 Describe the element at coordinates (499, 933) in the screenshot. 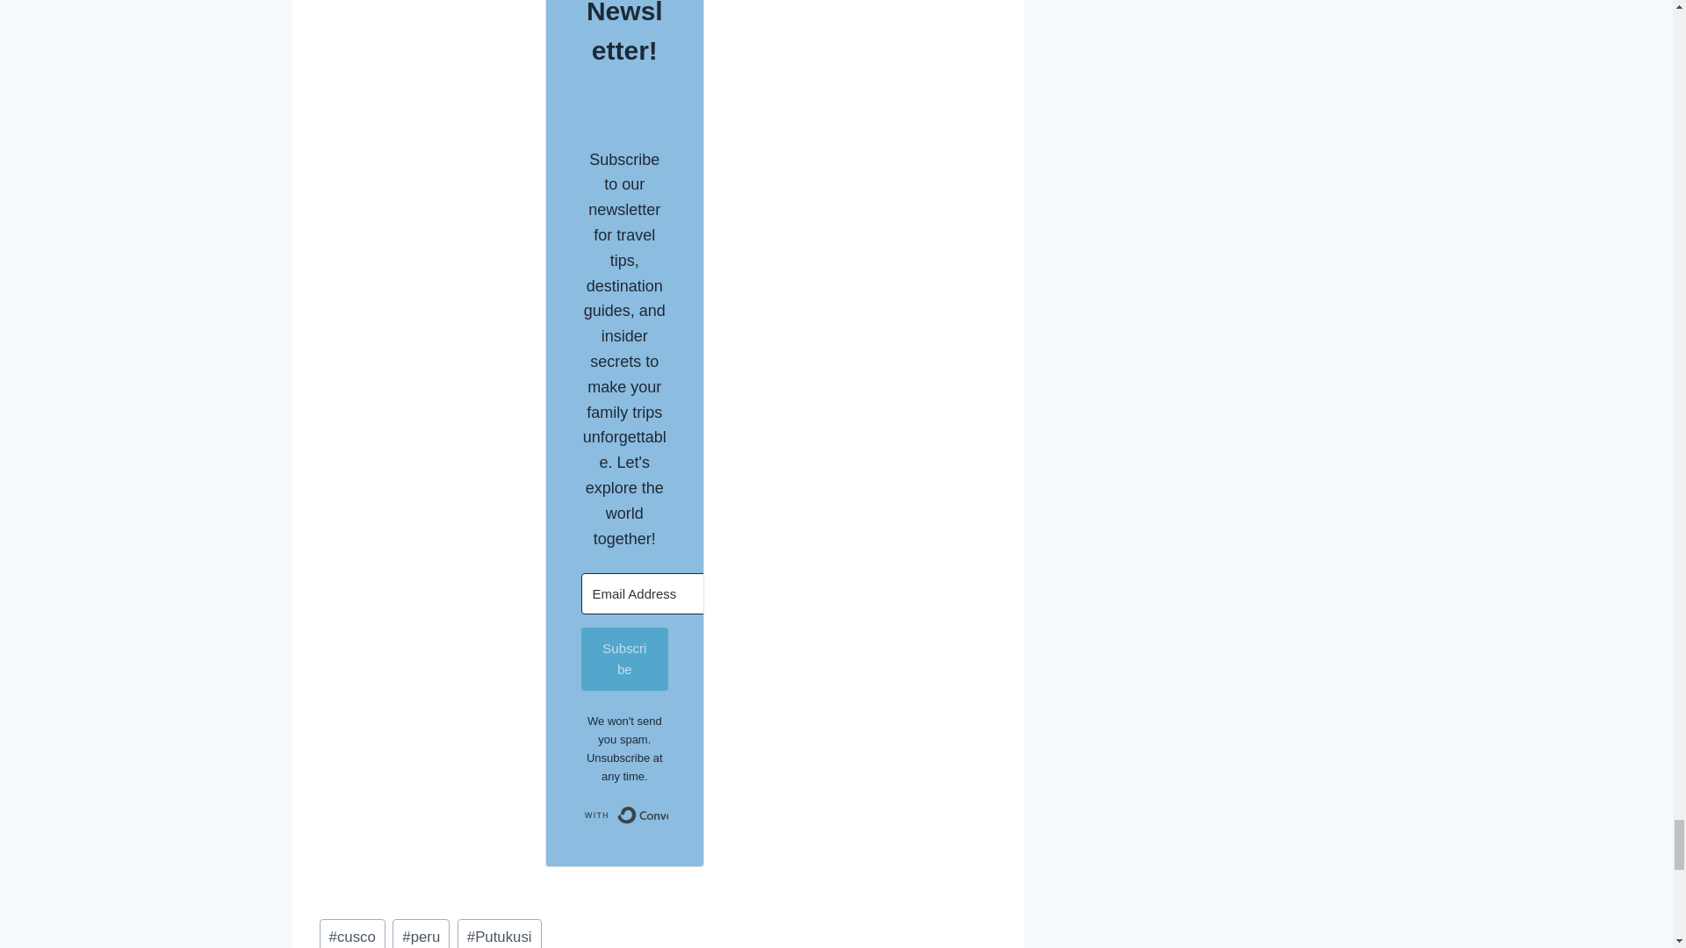

I see `Putukusi` at that location.